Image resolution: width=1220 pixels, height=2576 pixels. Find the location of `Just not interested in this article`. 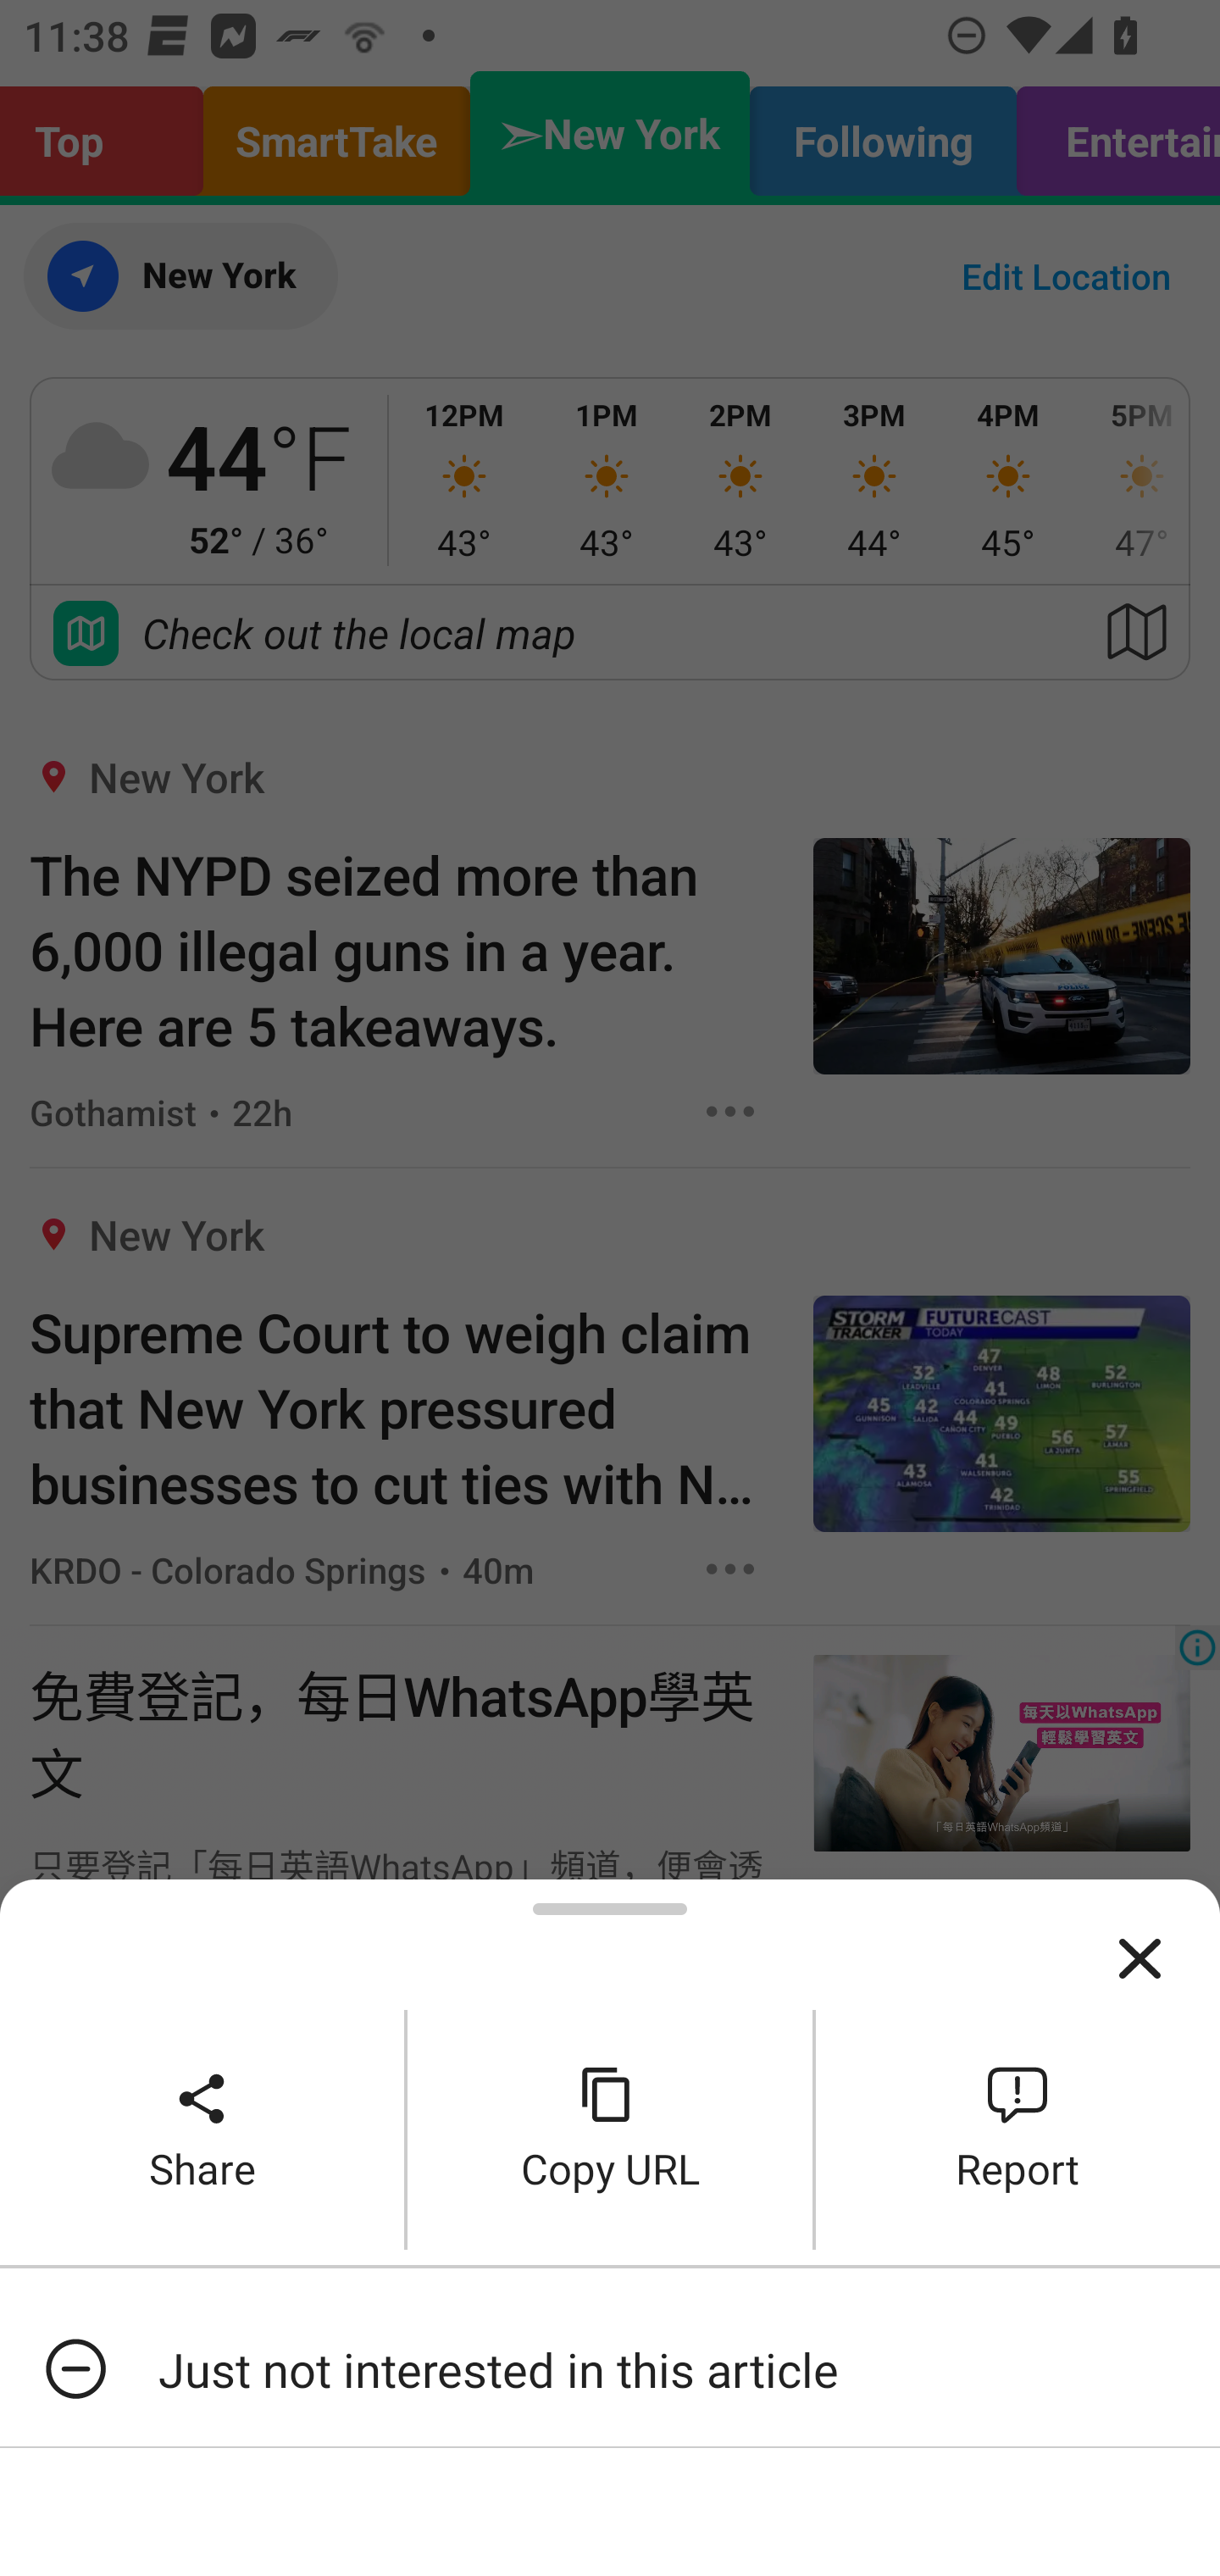

Just not interested in this article is located at coordinates (610, 2369).